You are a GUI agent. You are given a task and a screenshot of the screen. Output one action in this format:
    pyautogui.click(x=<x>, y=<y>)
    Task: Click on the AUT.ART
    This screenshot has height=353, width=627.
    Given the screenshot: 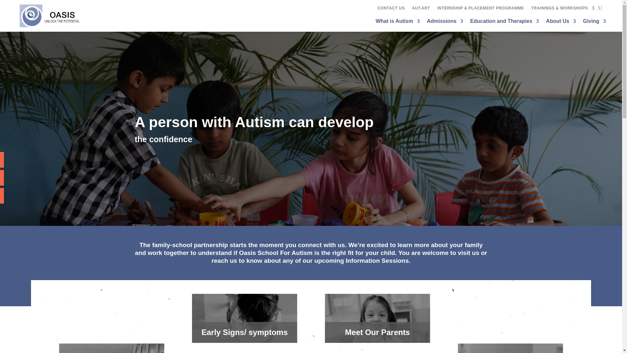 What is the action you would take?
    pyautogui.click(x=421, y=9)
    